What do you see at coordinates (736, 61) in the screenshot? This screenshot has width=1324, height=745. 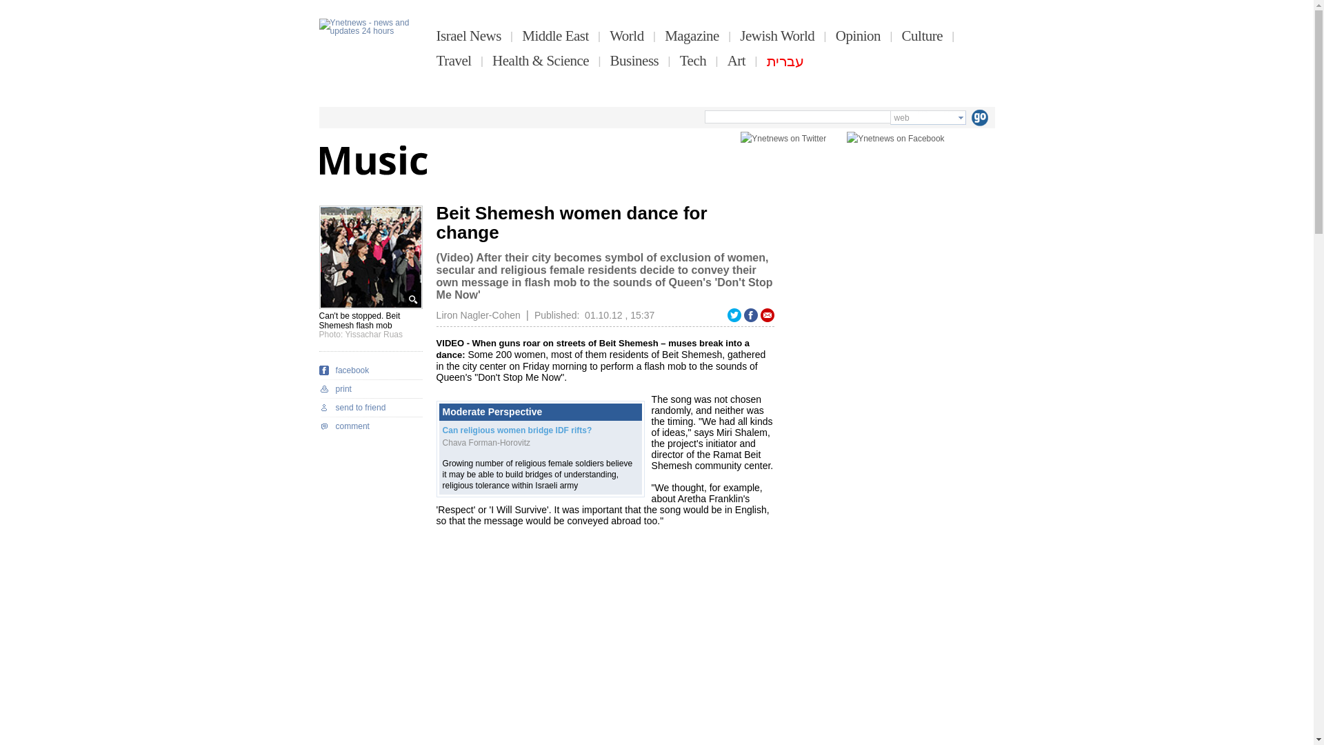 I see `Art` at bounding box center [736, 61].